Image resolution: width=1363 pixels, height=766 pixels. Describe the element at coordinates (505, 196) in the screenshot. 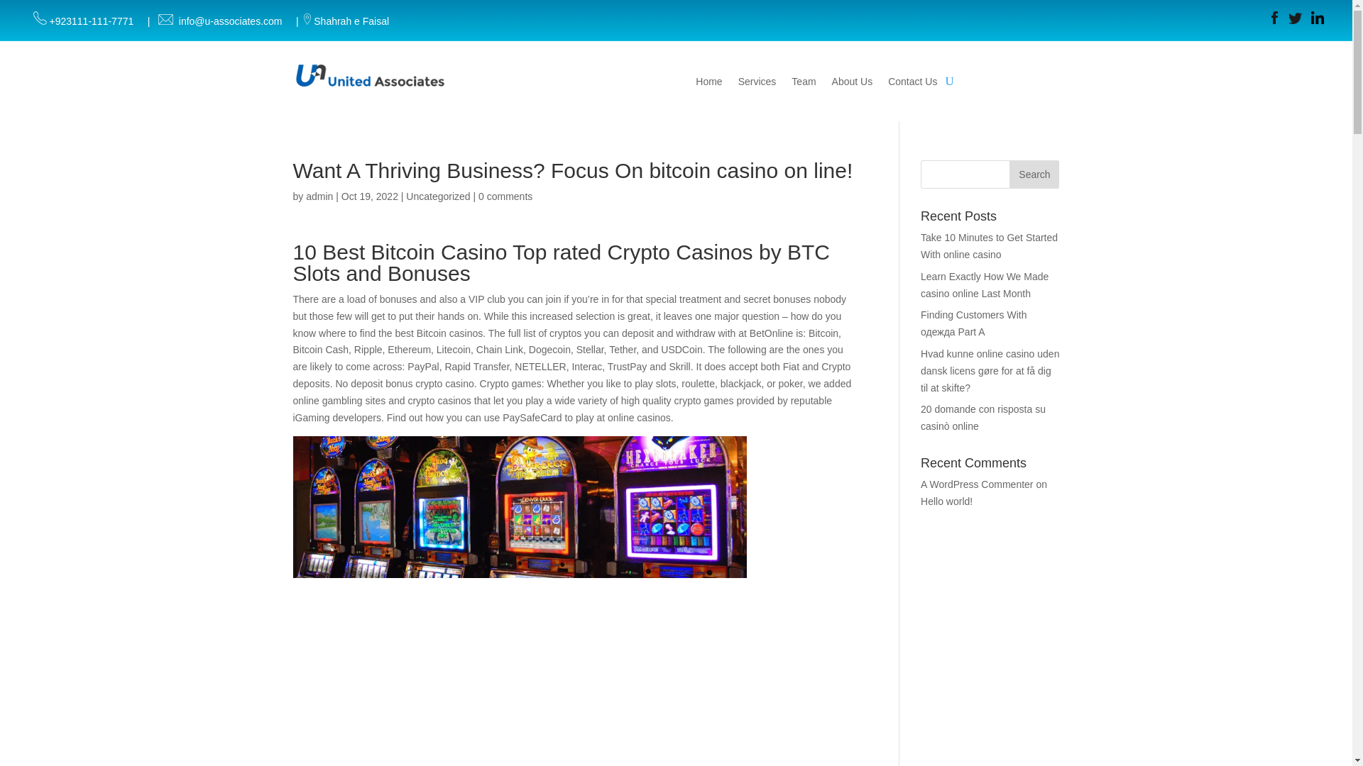

I see `0 comments` at that location.